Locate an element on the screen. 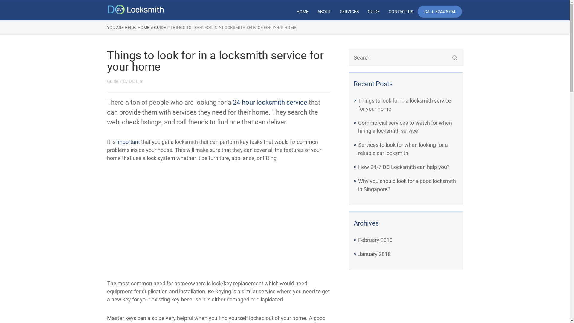  important is located at coordinates (128, 142).